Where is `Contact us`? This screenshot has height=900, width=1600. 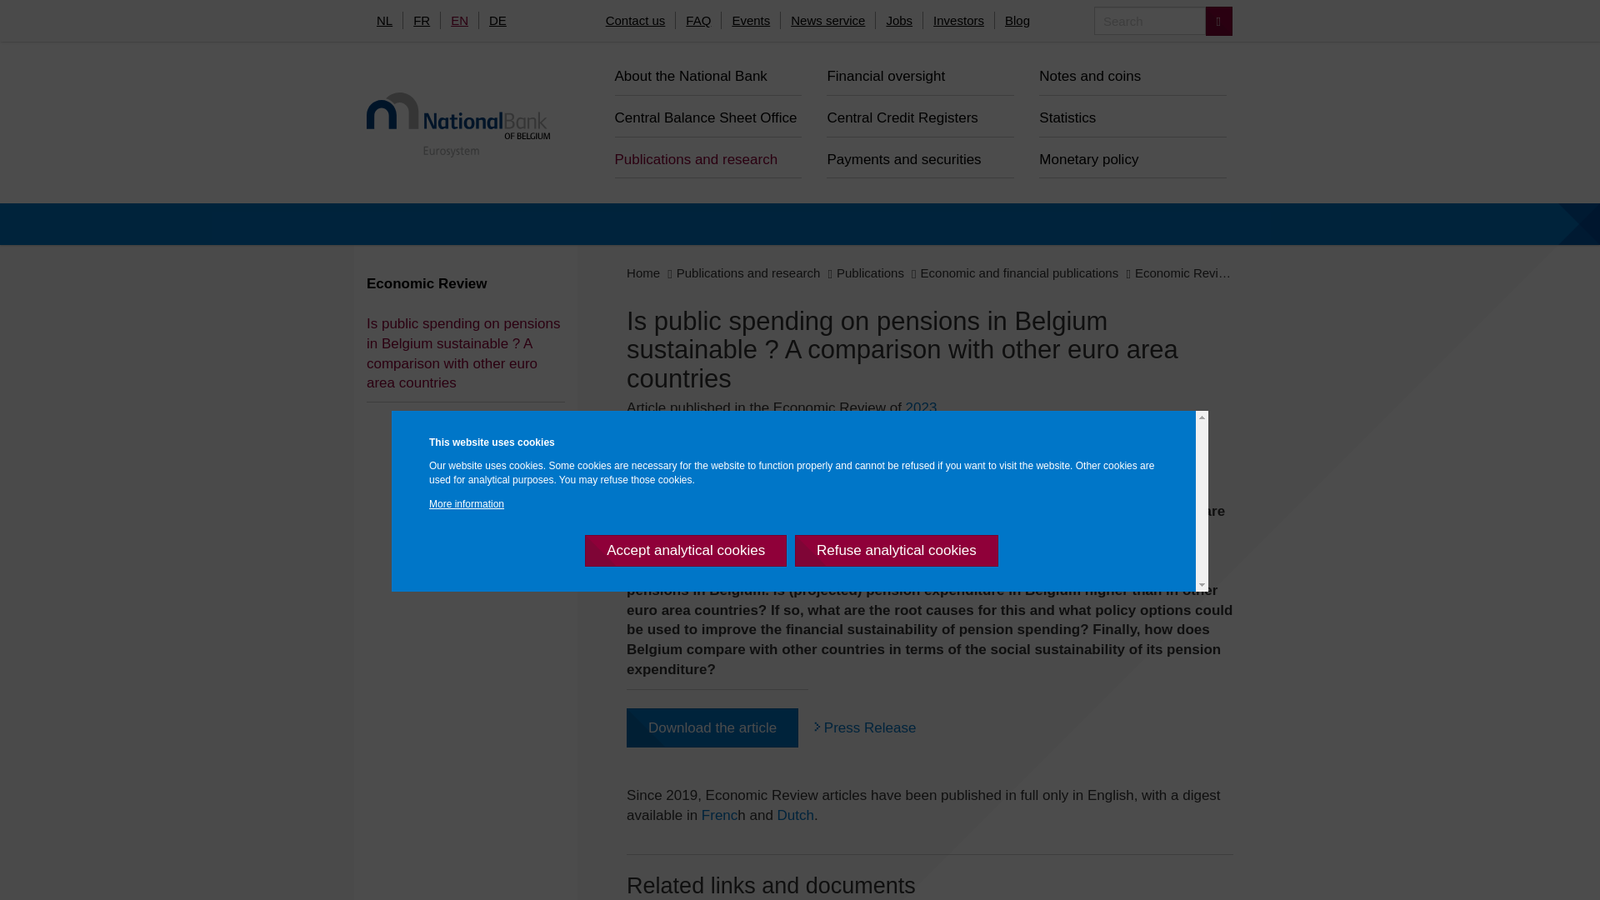
Contact us is located at coordinates (635, 20).